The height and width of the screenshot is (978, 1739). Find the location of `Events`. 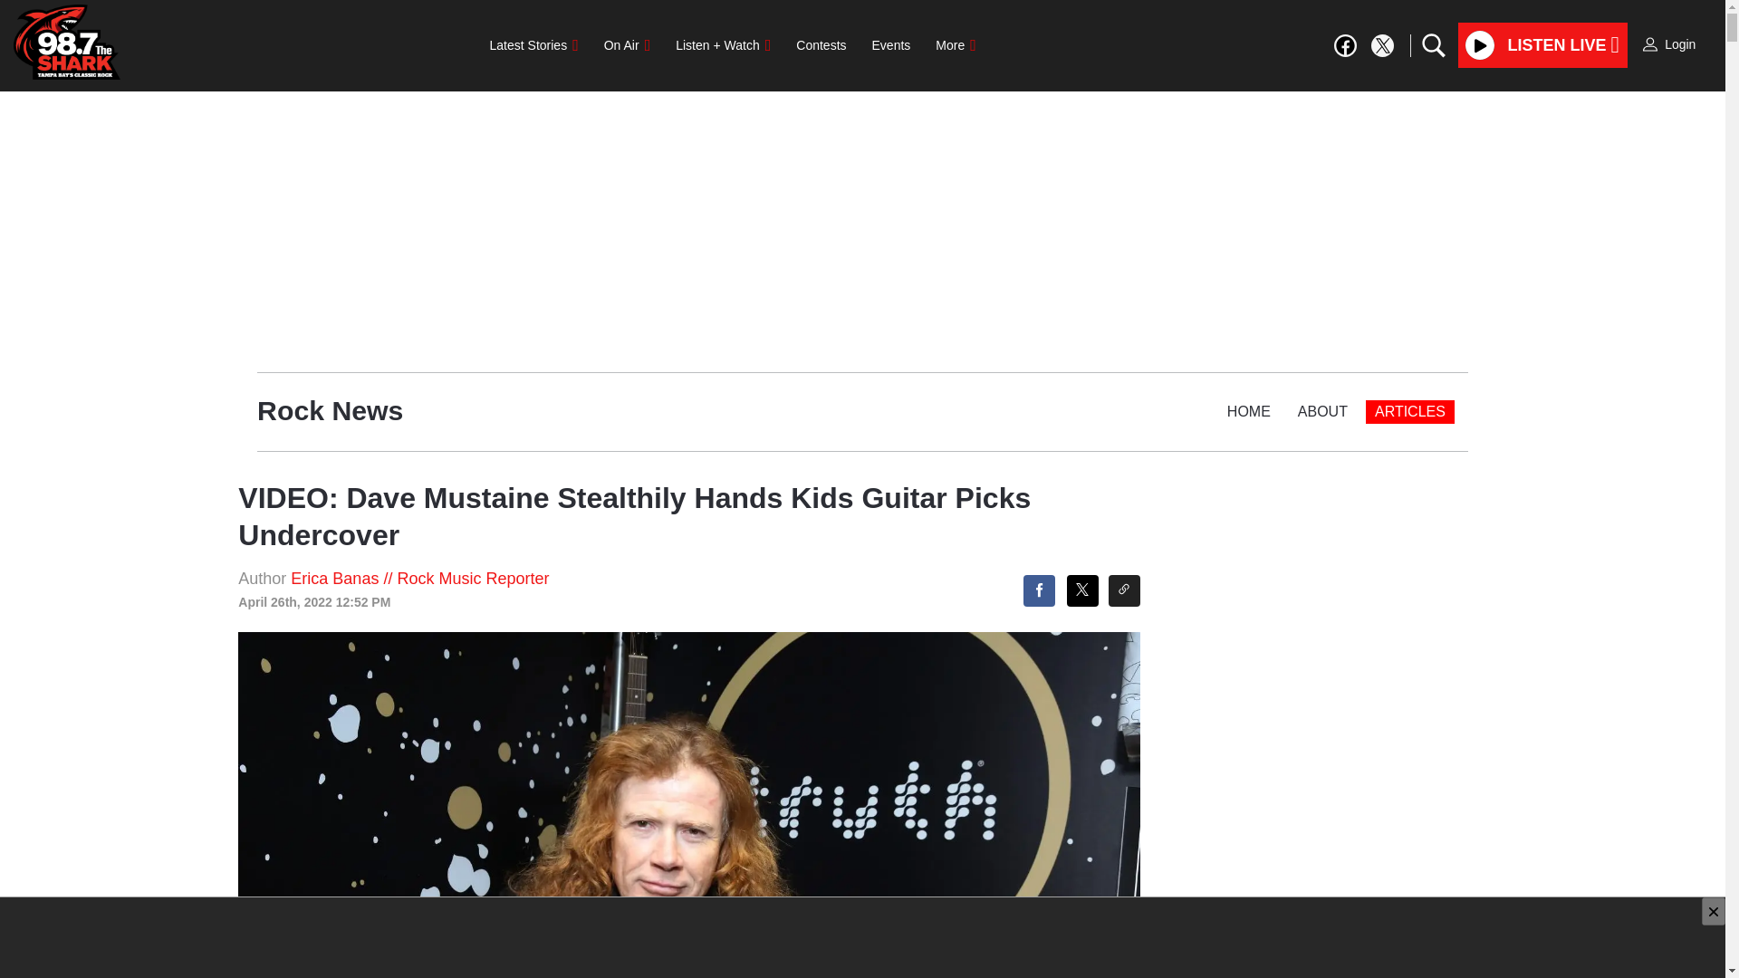

Events is located at coordinates (891, 45).